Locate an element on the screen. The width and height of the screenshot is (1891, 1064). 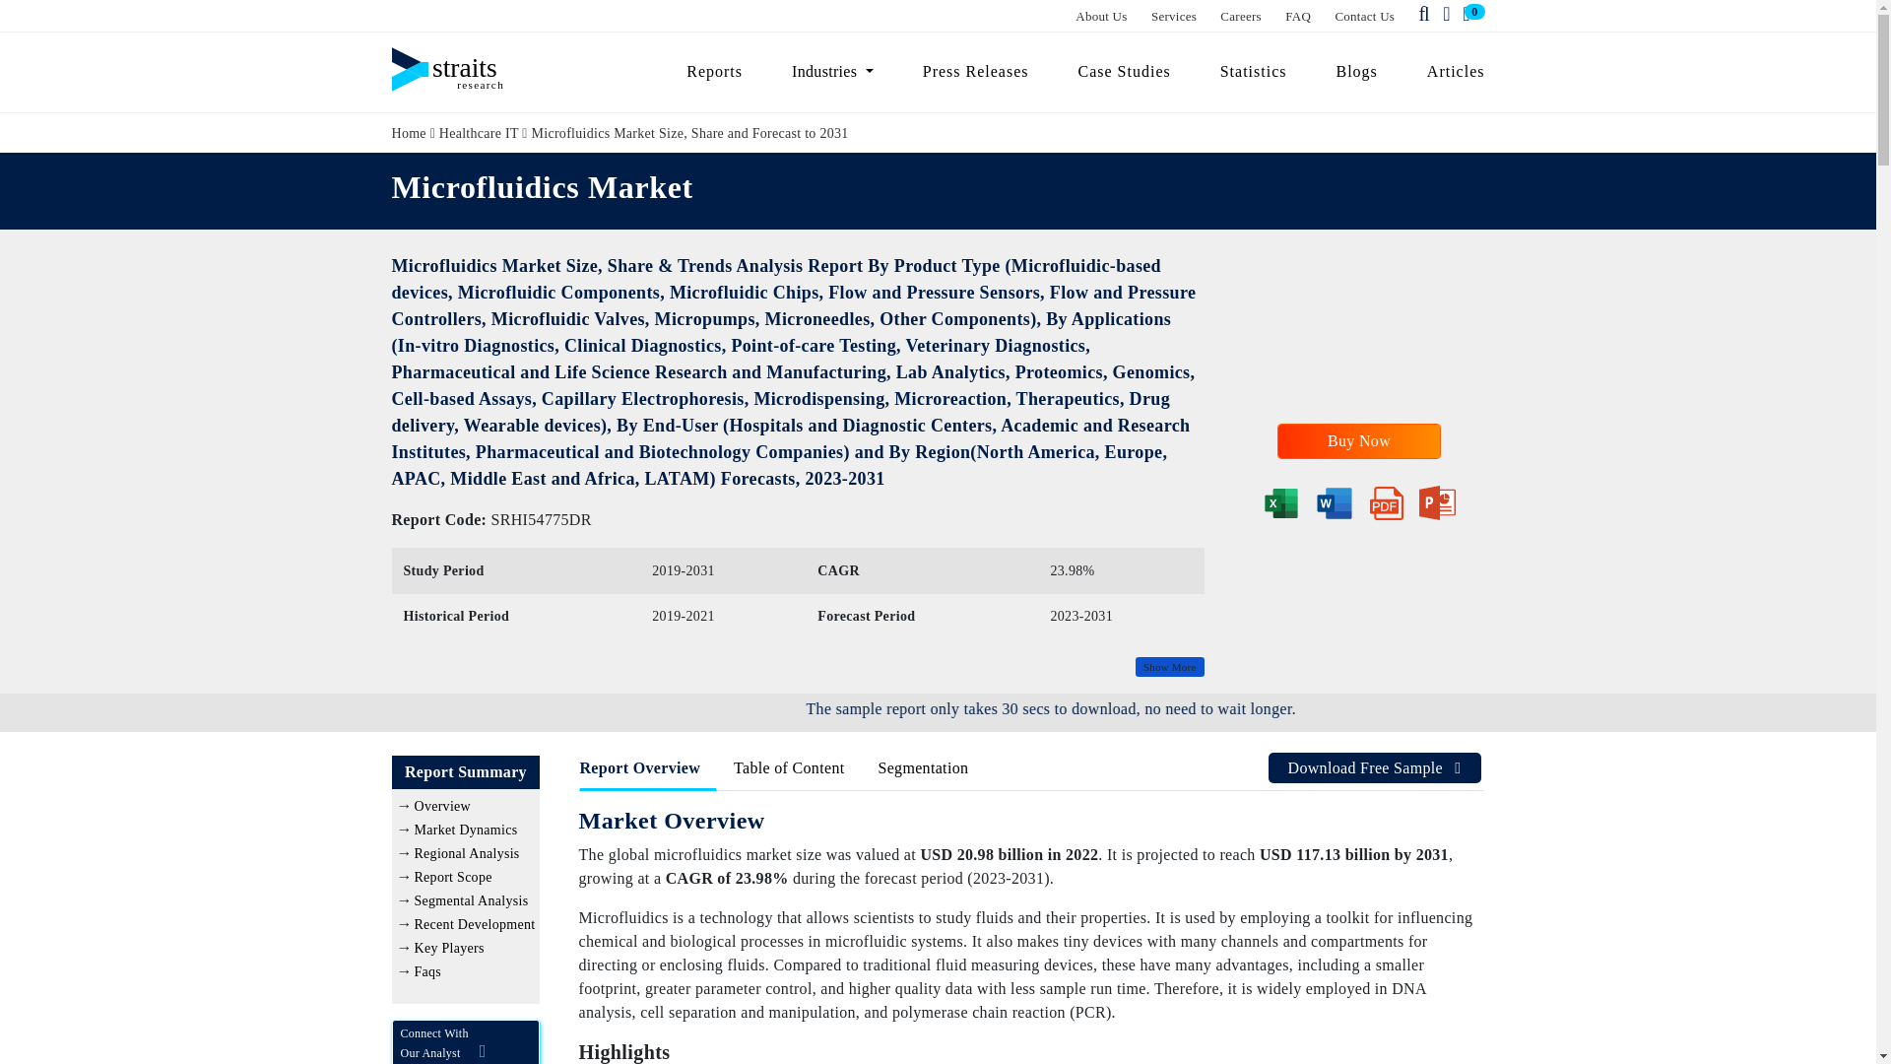
Key Players is located at coordinates (449, 948).